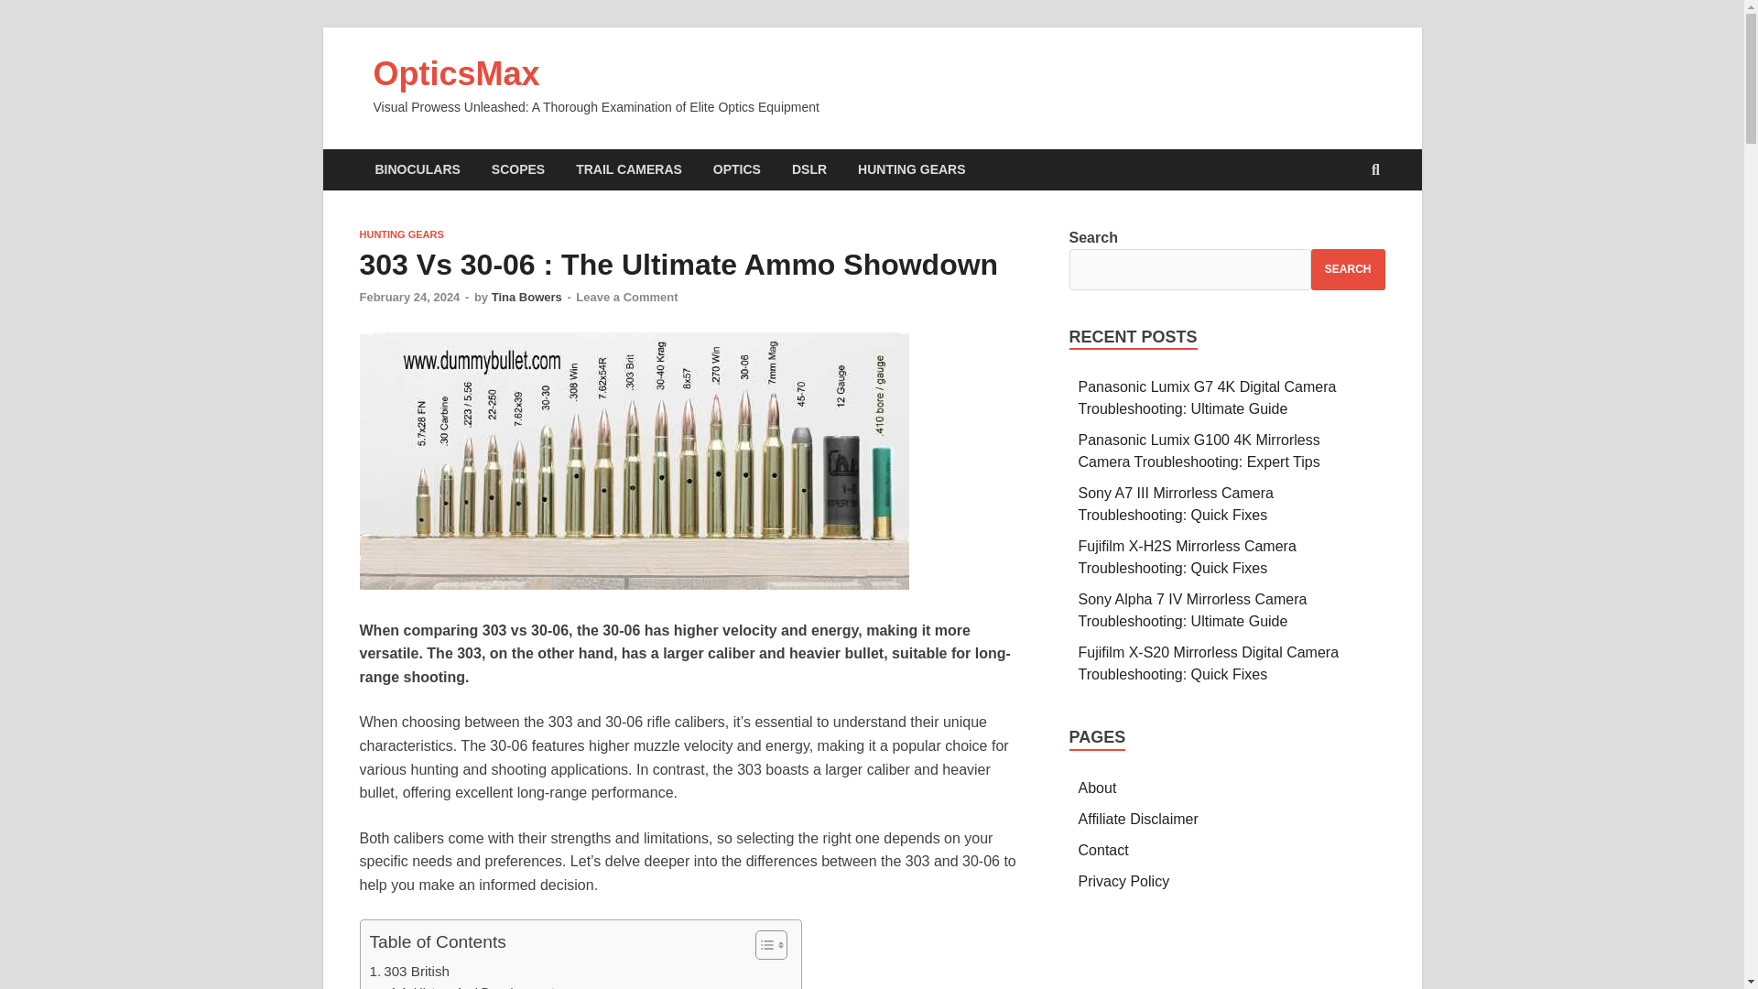 The height and width of the screenshot is (989, 1758). Describe the element at coordinates (400, 234) in the screenshot. I see `HUNTING GEARS` at that location.